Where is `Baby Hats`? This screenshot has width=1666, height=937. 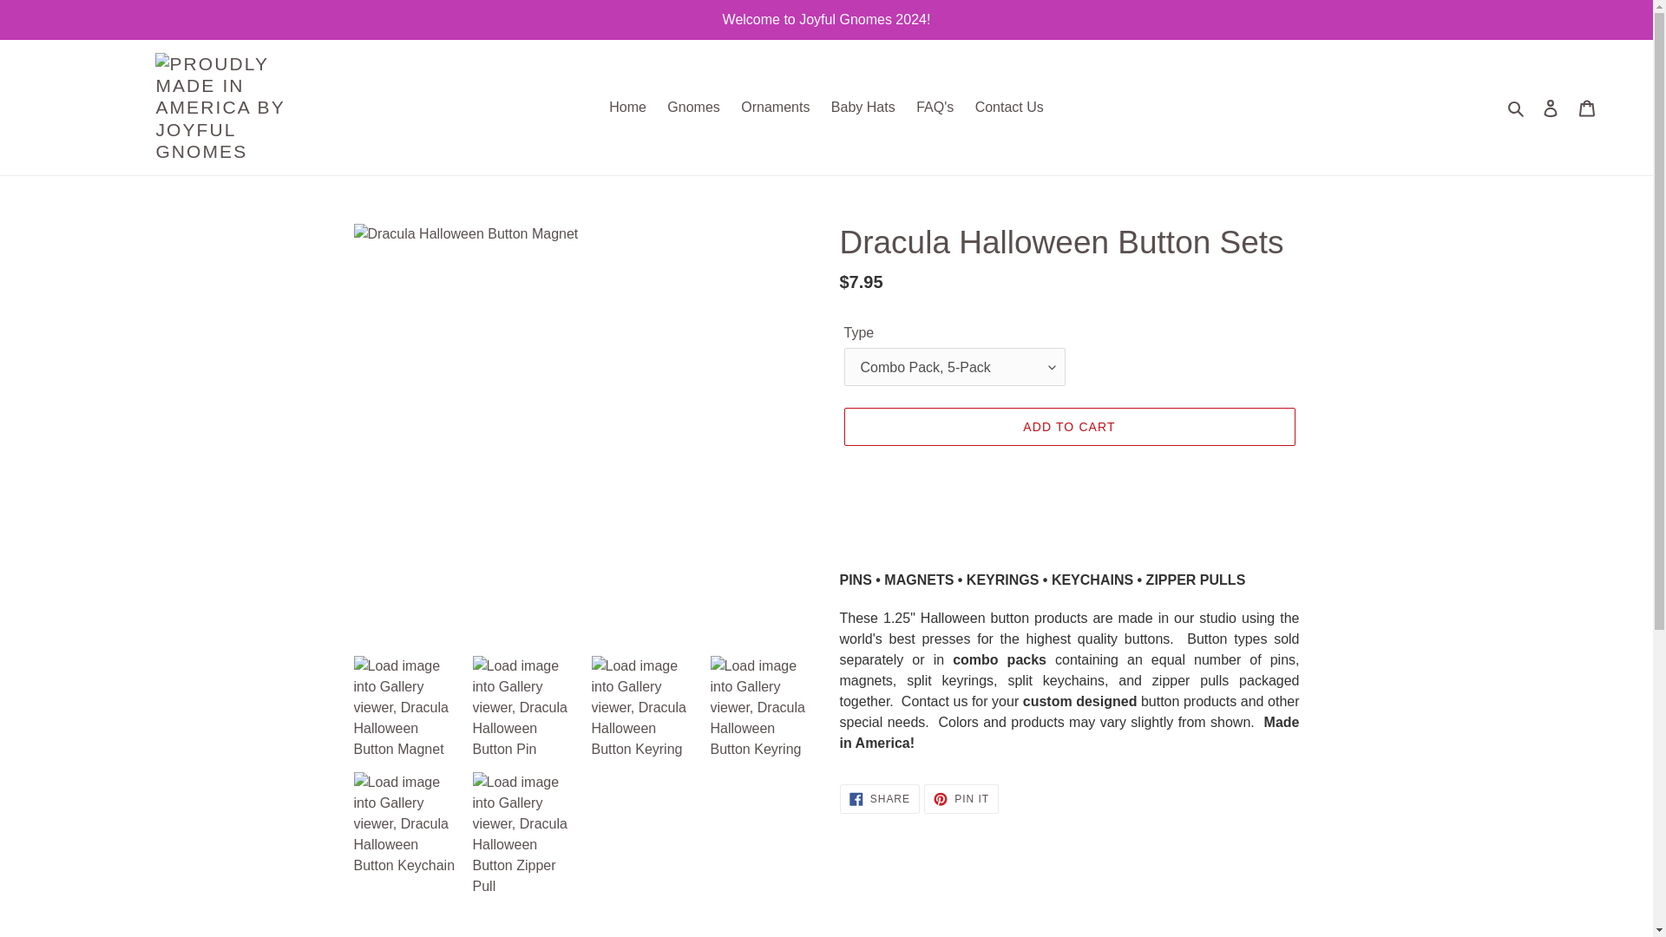 Baby Hats is located at coordinates (863, 108).